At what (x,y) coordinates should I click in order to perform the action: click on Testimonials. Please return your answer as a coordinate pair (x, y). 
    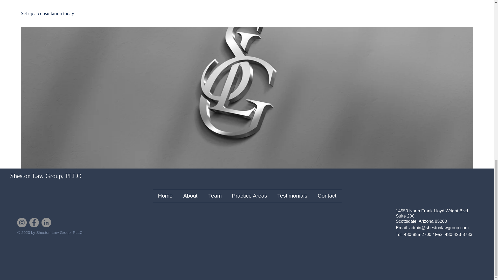
    Looking at the image, I should click on (292, 195).